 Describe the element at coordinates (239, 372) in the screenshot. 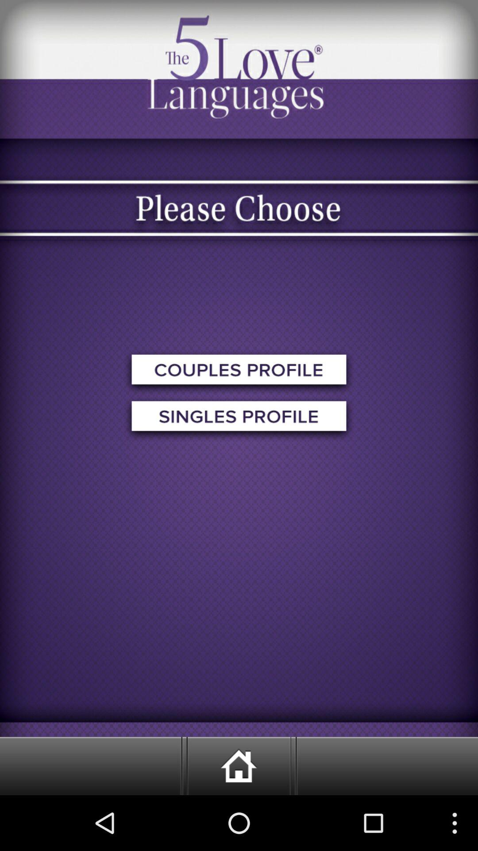

I see `go to couples profile` at that location.